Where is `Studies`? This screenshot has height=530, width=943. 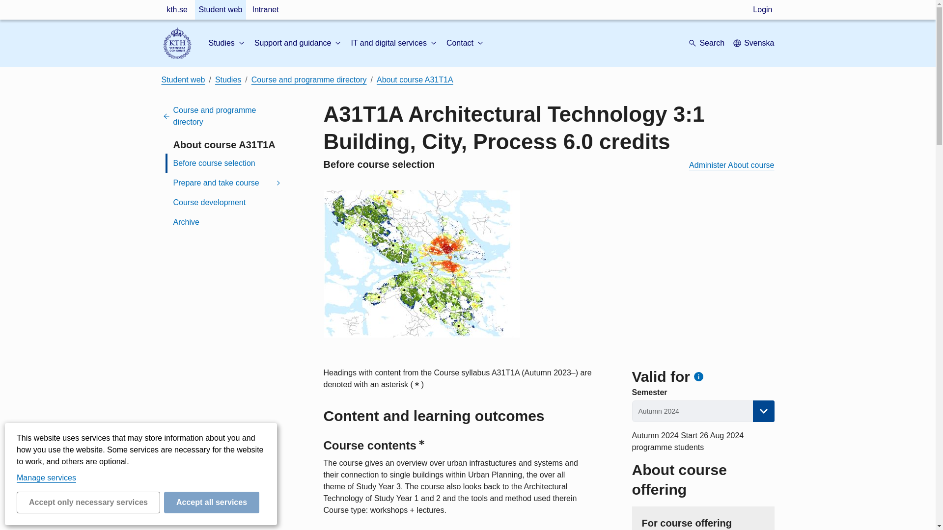 Studies is located at coordinates (227, 43).